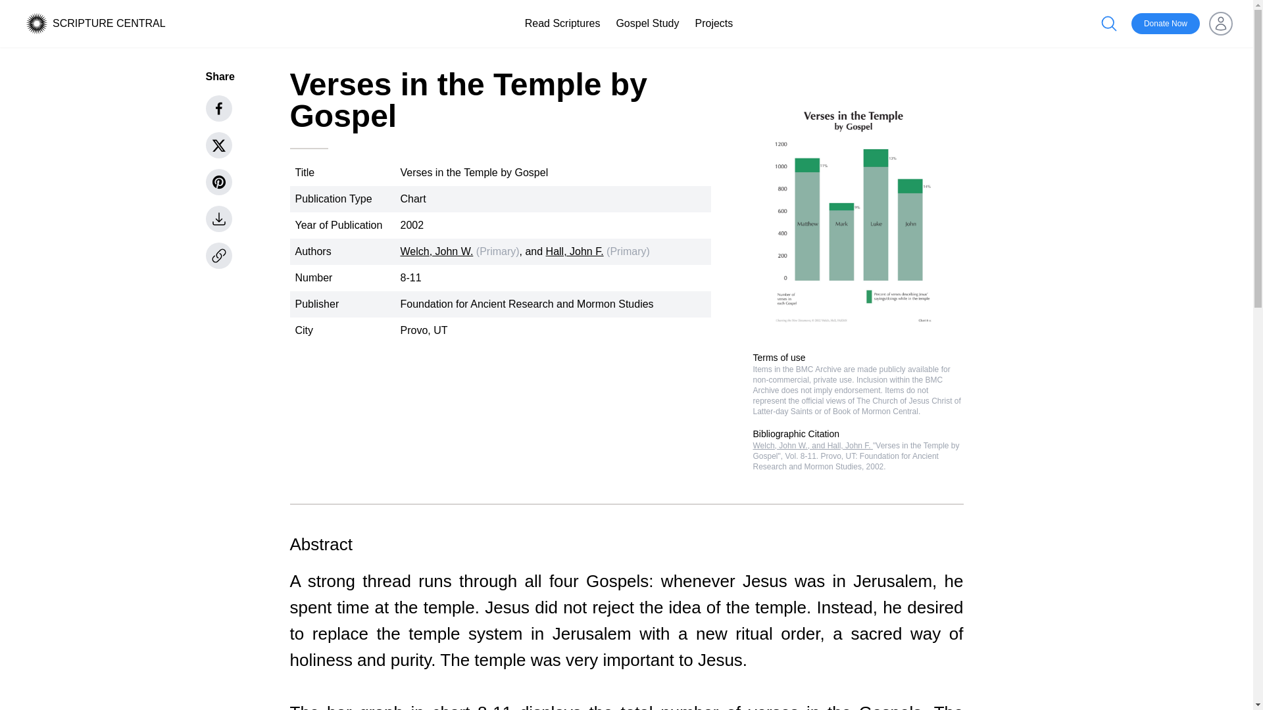  Describe the element at coordinates (574, 251) in the screenshot. I see `Hall, John F.` at that location.